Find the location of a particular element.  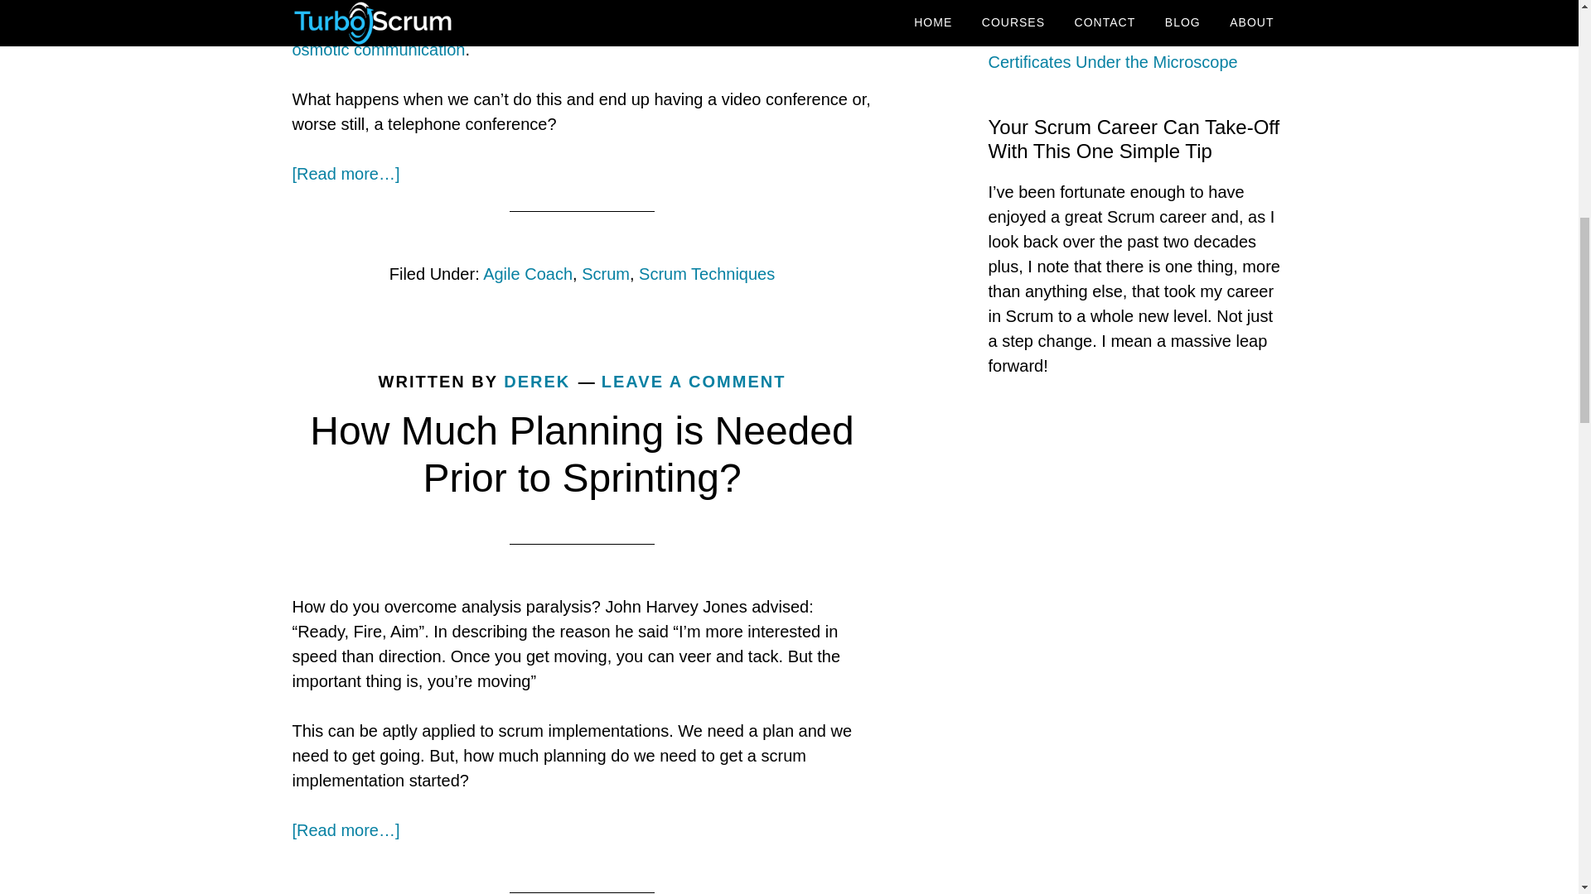

DEREK is located at coordinates (537, 381).